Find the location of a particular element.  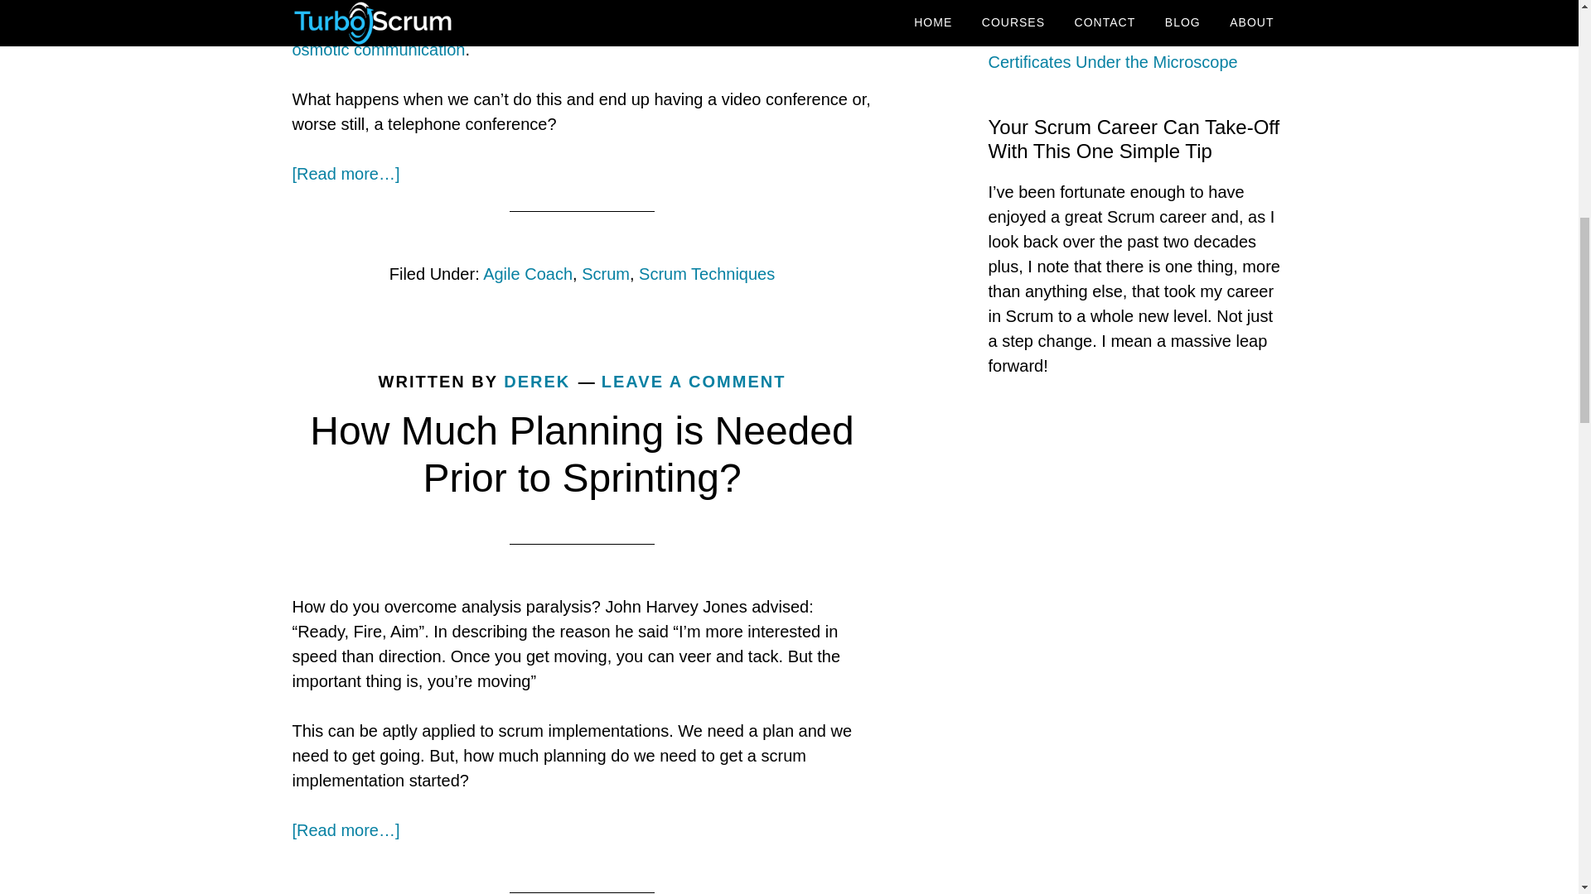

DEREK is located at coordinates (537, 381).